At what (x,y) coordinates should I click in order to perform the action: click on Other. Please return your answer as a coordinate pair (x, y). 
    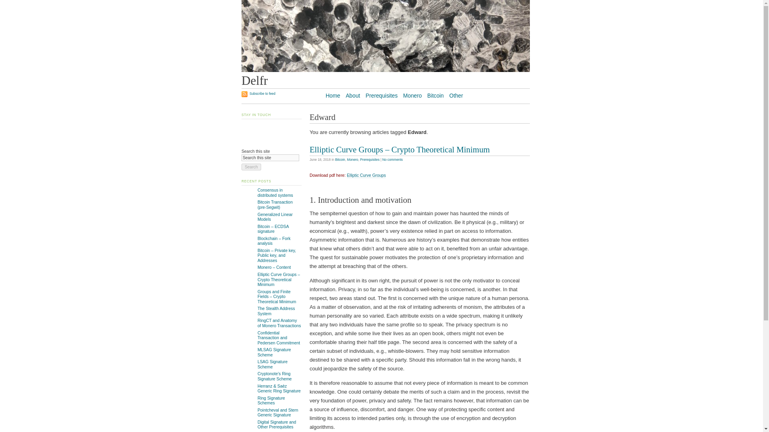
    Looking at the image, I should click on (456, 96).